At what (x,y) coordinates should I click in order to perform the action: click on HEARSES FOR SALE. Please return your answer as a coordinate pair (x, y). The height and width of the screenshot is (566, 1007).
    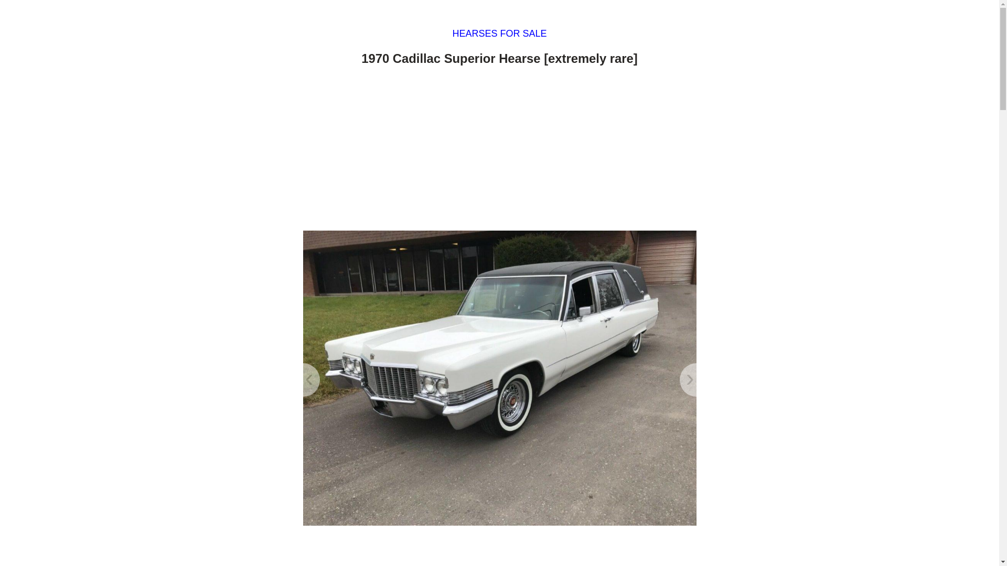
    Looking at the image, I should click on (499, 34).